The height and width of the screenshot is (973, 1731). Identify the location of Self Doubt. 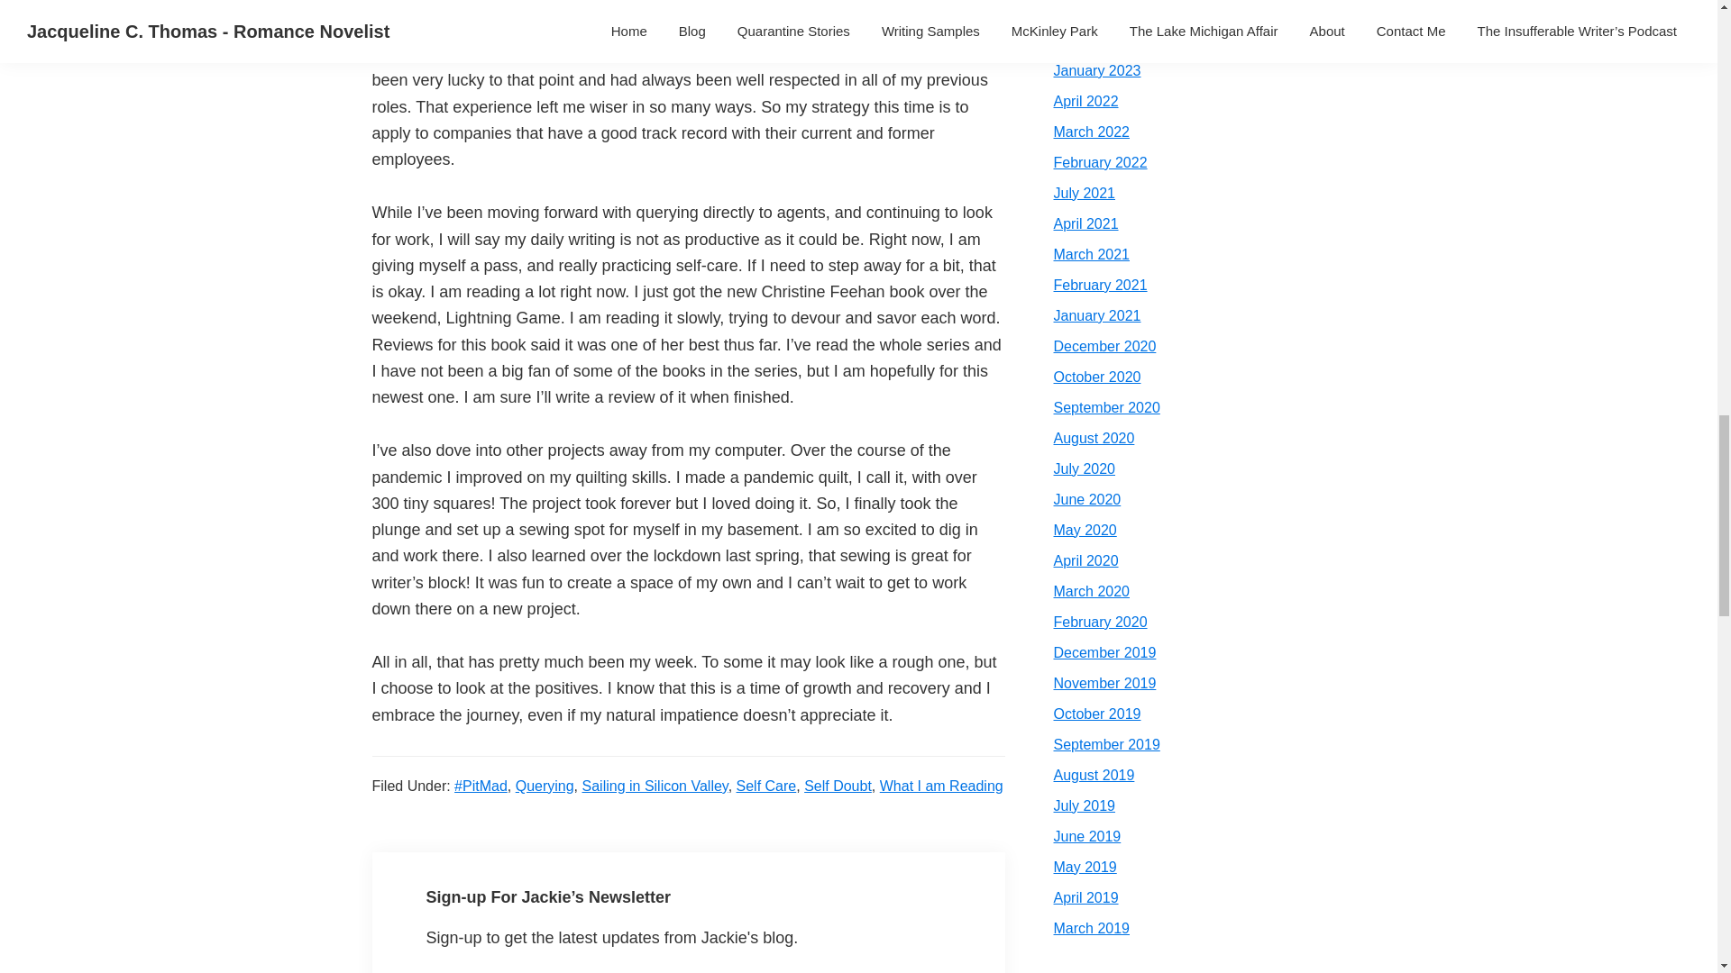
(838, 786).